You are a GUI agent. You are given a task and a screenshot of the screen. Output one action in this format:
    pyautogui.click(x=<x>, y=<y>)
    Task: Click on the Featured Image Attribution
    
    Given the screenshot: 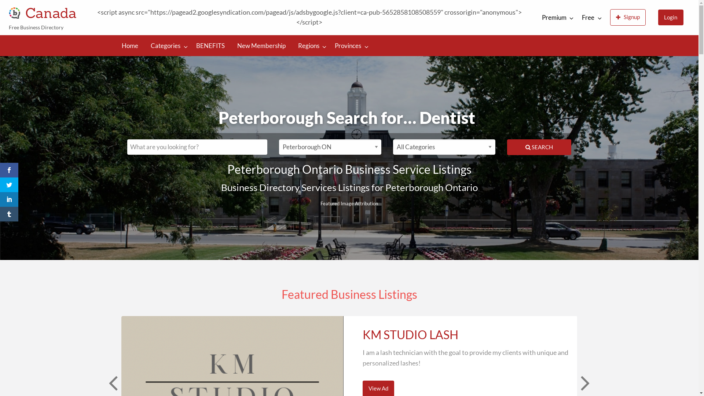 What is the action you would take?
    pyautogui.click(x=349, y=202)
    